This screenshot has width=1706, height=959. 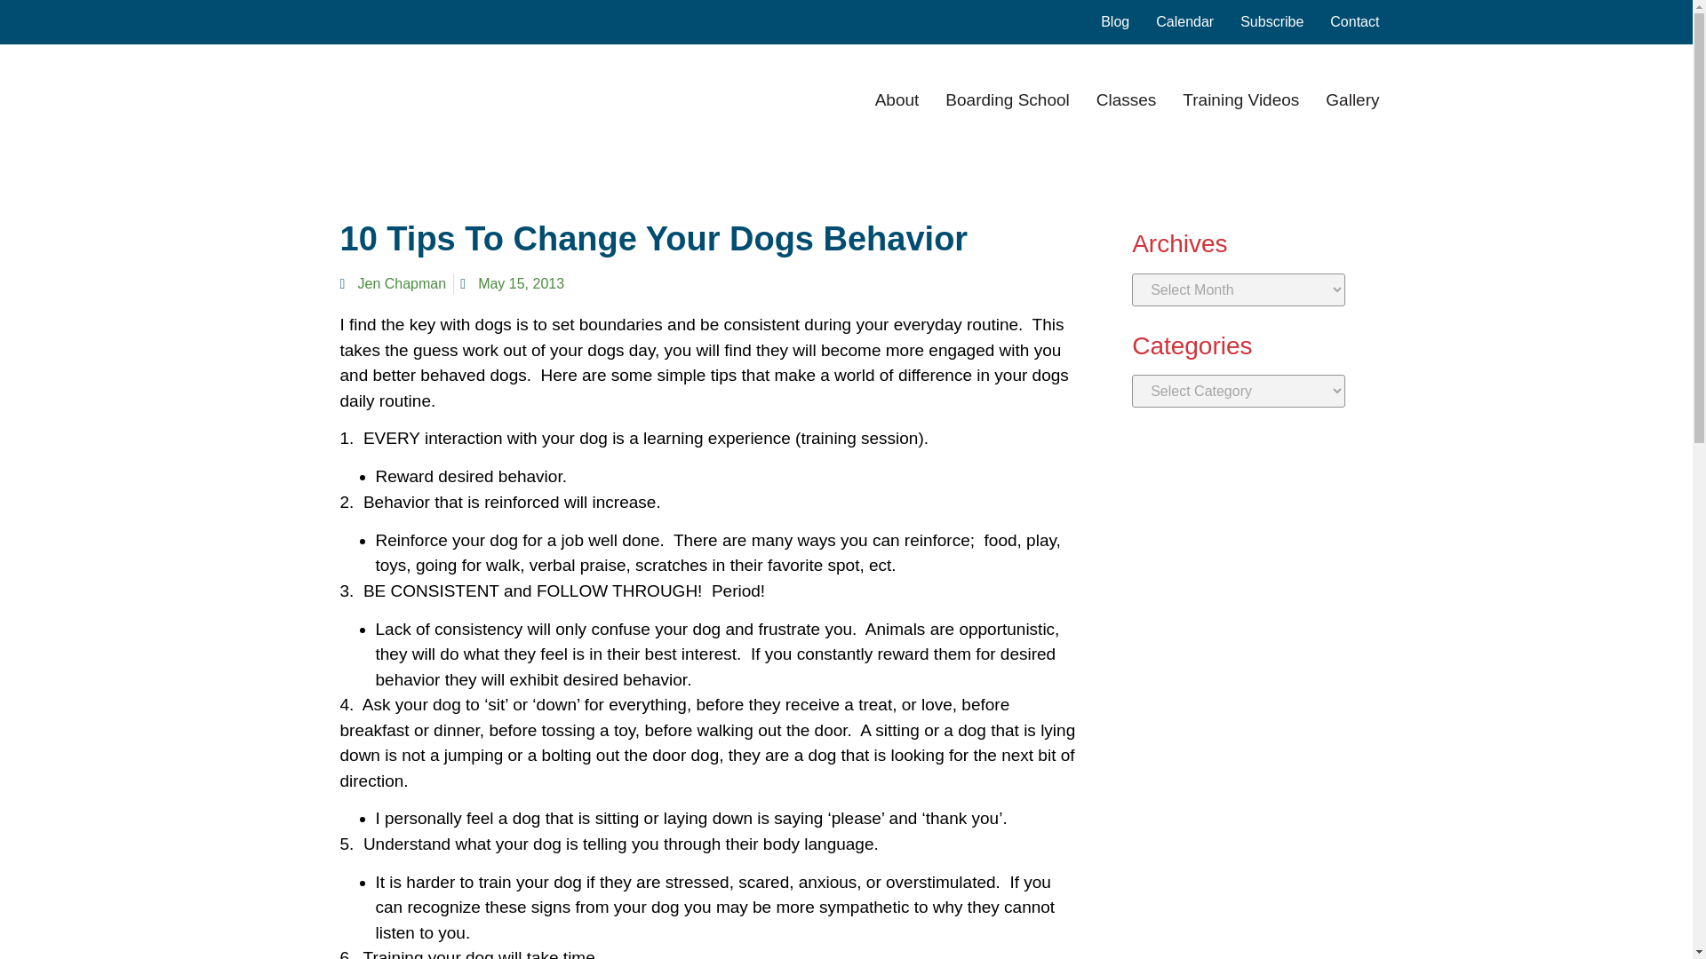 What do you see at coordinates (1351, 99) in the screenshot?
I see `Gallery` at bounding box center [1351, 99].